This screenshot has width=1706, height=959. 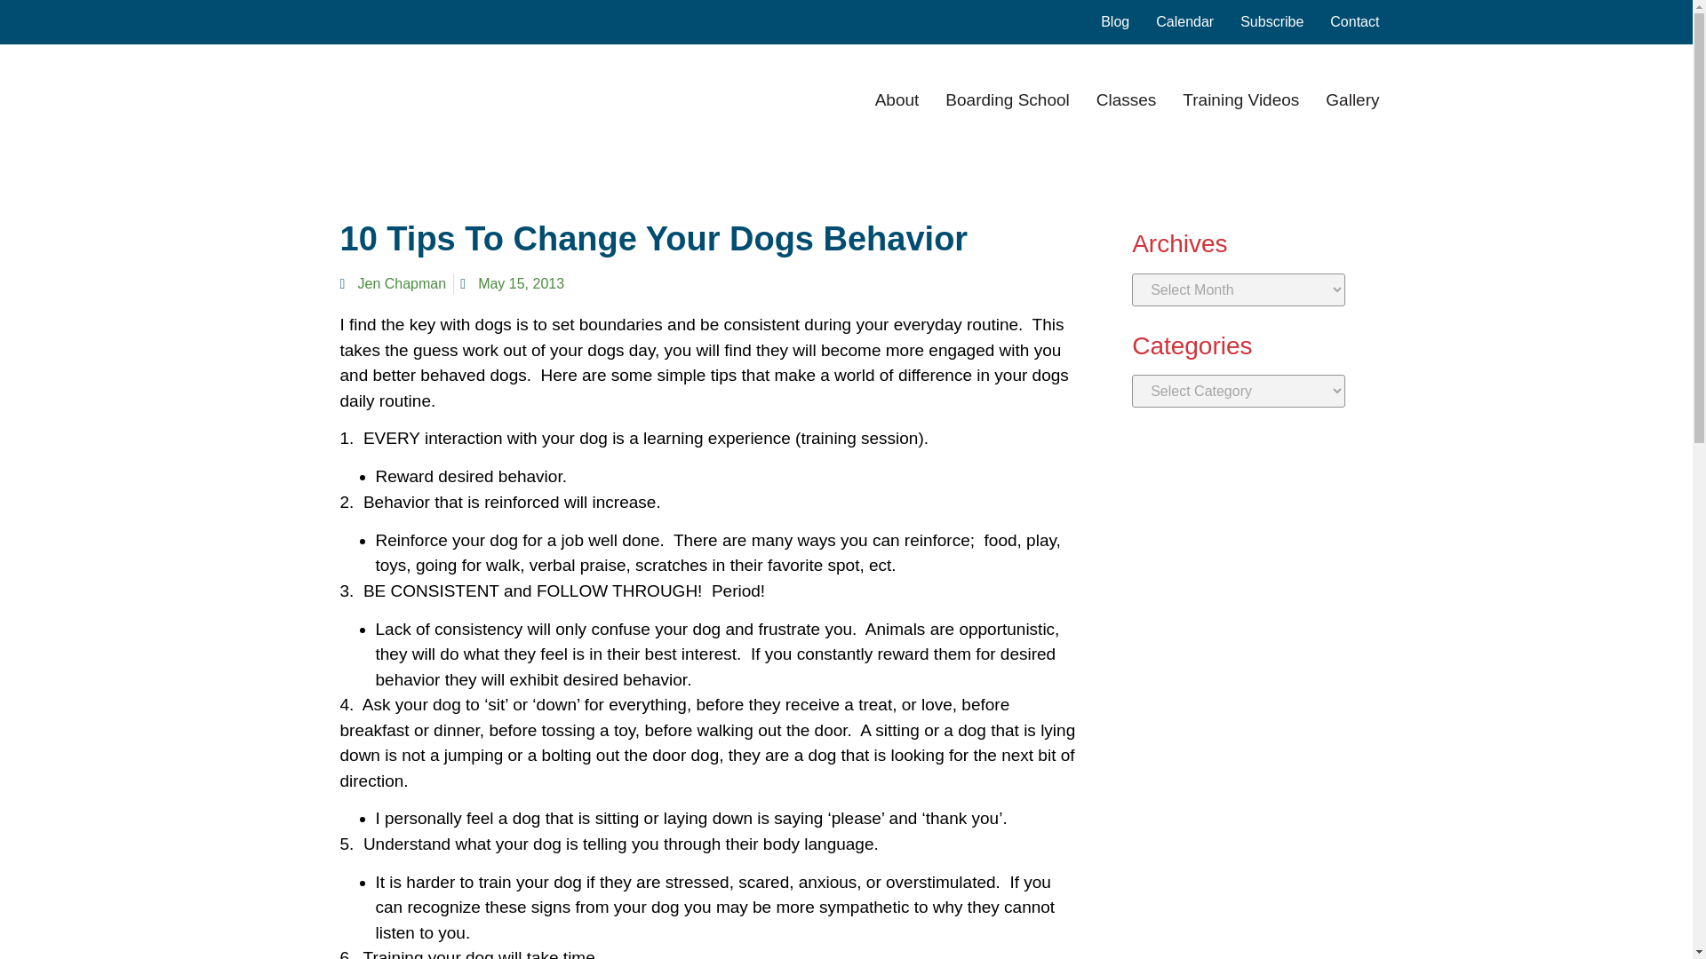 What do you see at coordinates (1351, 99) in the screenshot?
I see `Gallery` at bounding box center [1351, 99].